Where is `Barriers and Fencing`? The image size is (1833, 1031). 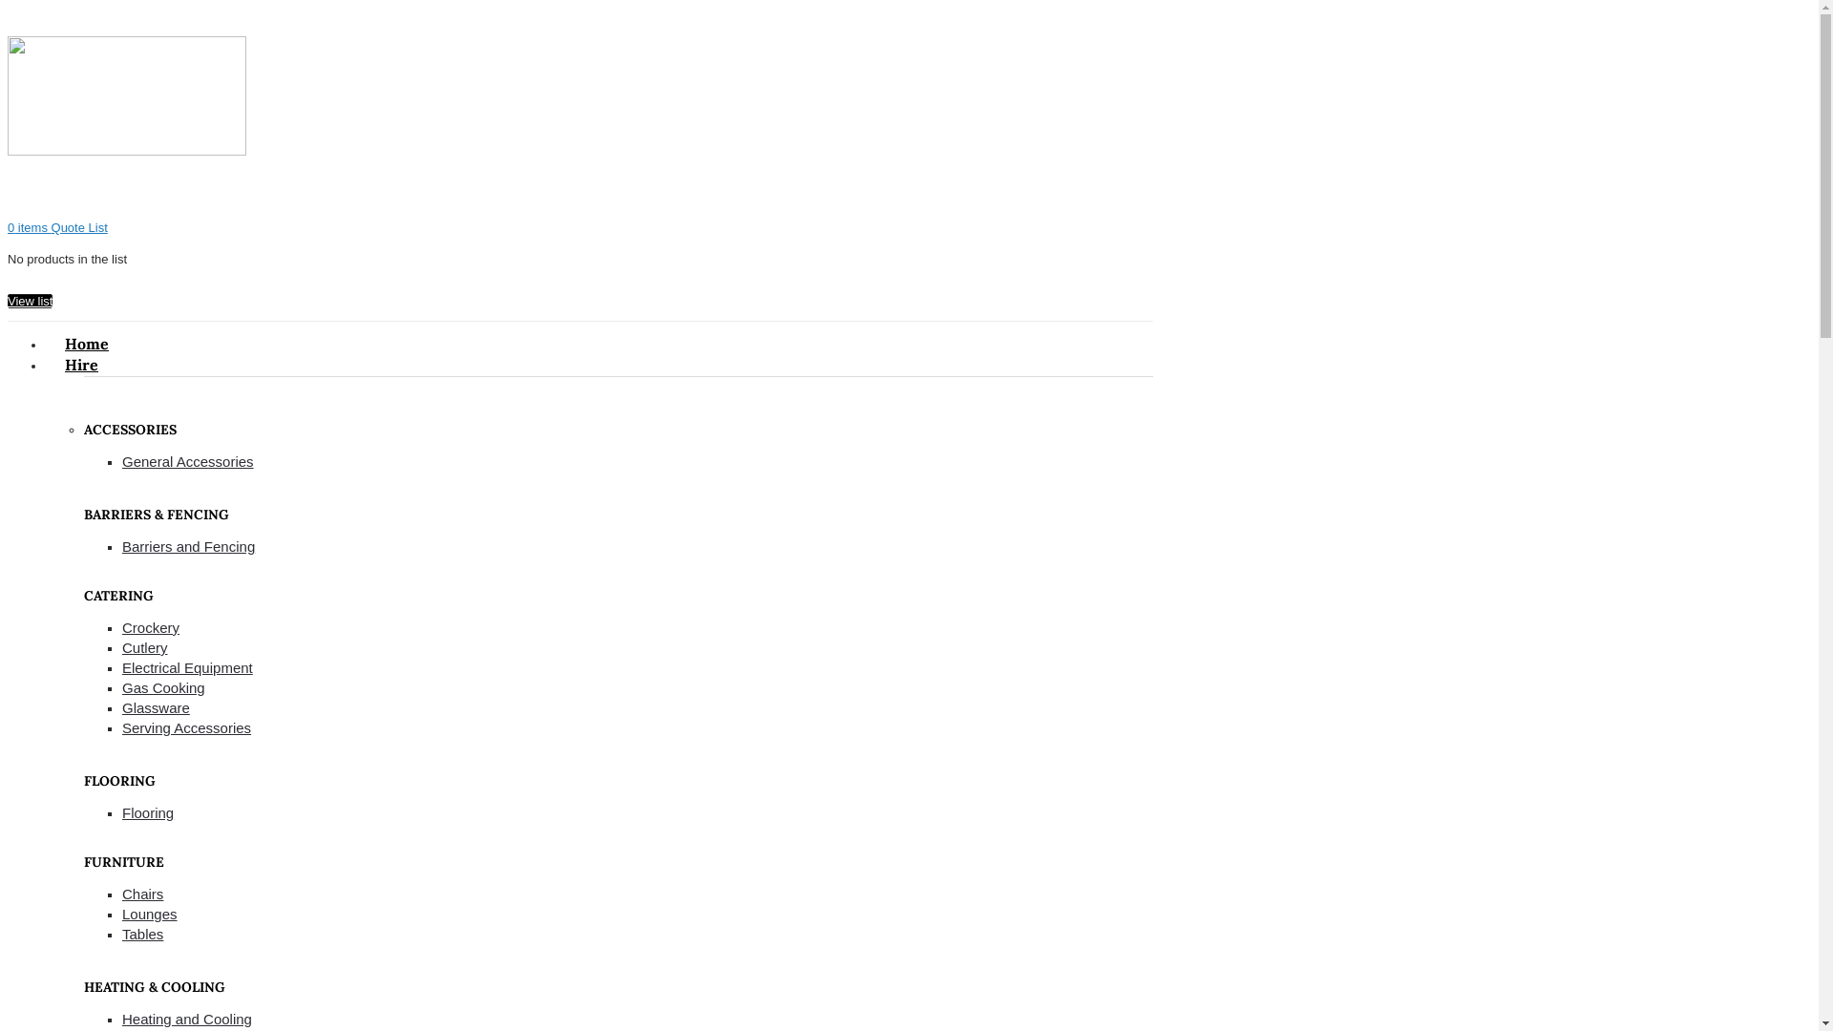
Barriers and Fencing is located at coordinates (189, 546).